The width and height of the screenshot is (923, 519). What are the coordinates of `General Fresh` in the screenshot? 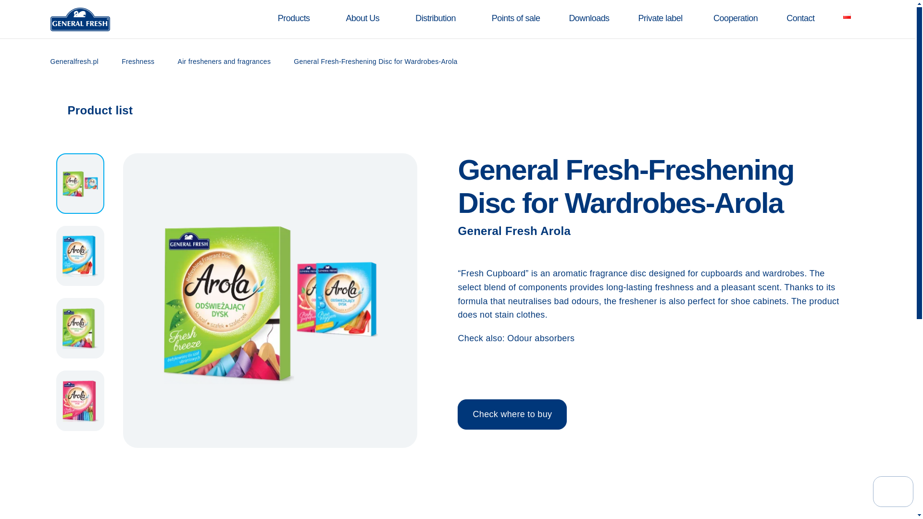 It's located at (80, 19).